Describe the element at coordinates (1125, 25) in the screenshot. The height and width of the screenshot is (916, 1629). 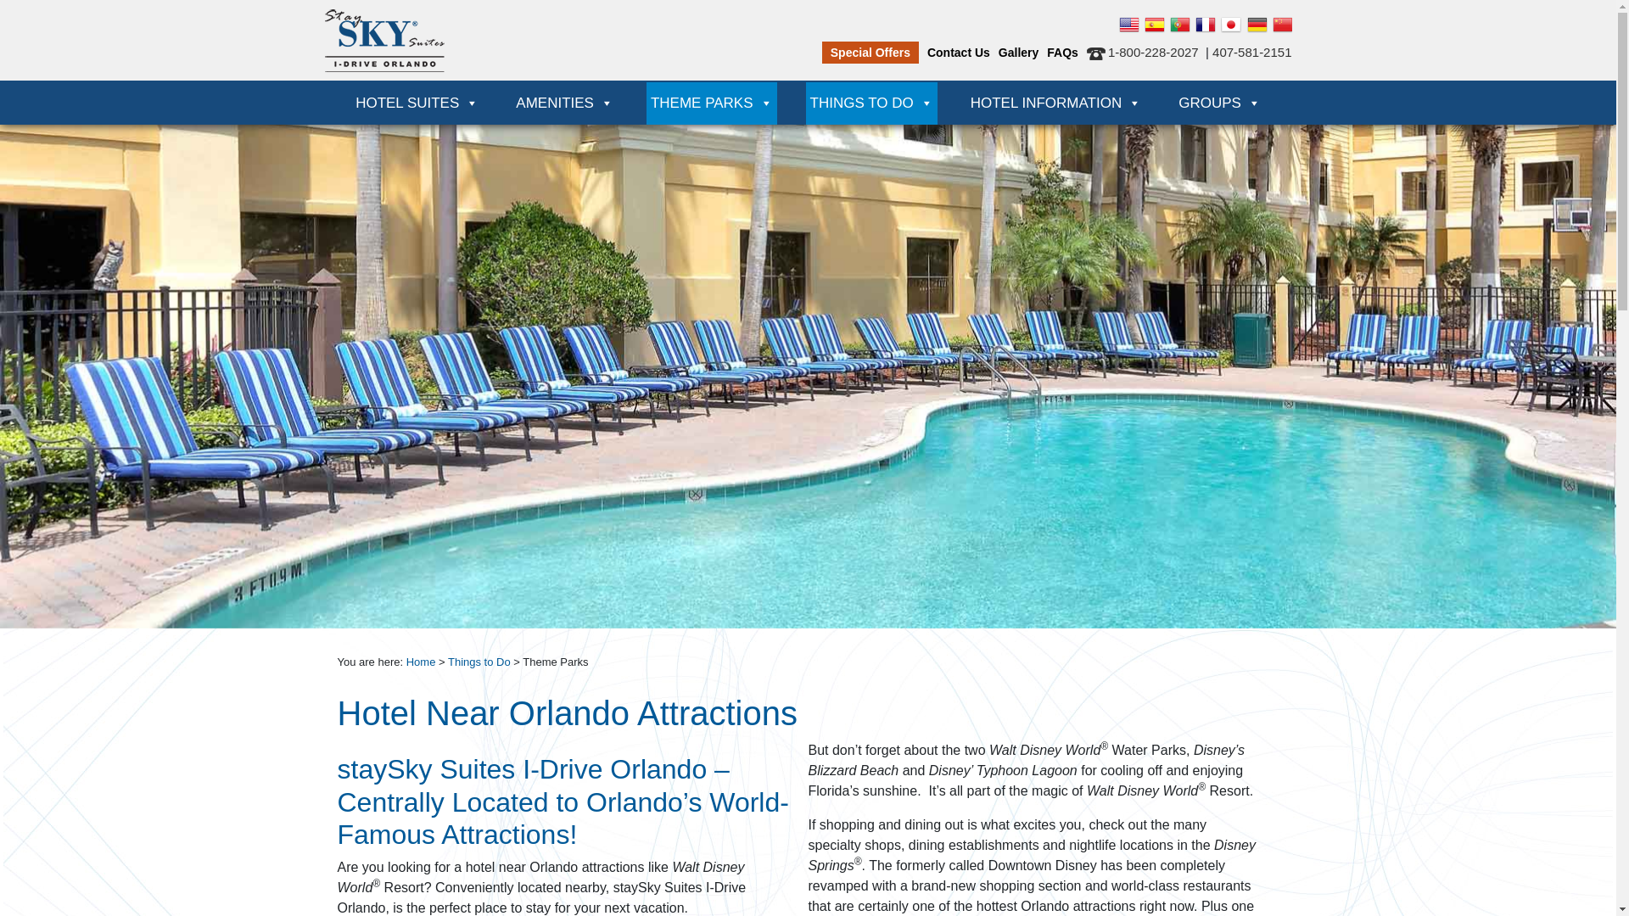
I see `English` at that location.